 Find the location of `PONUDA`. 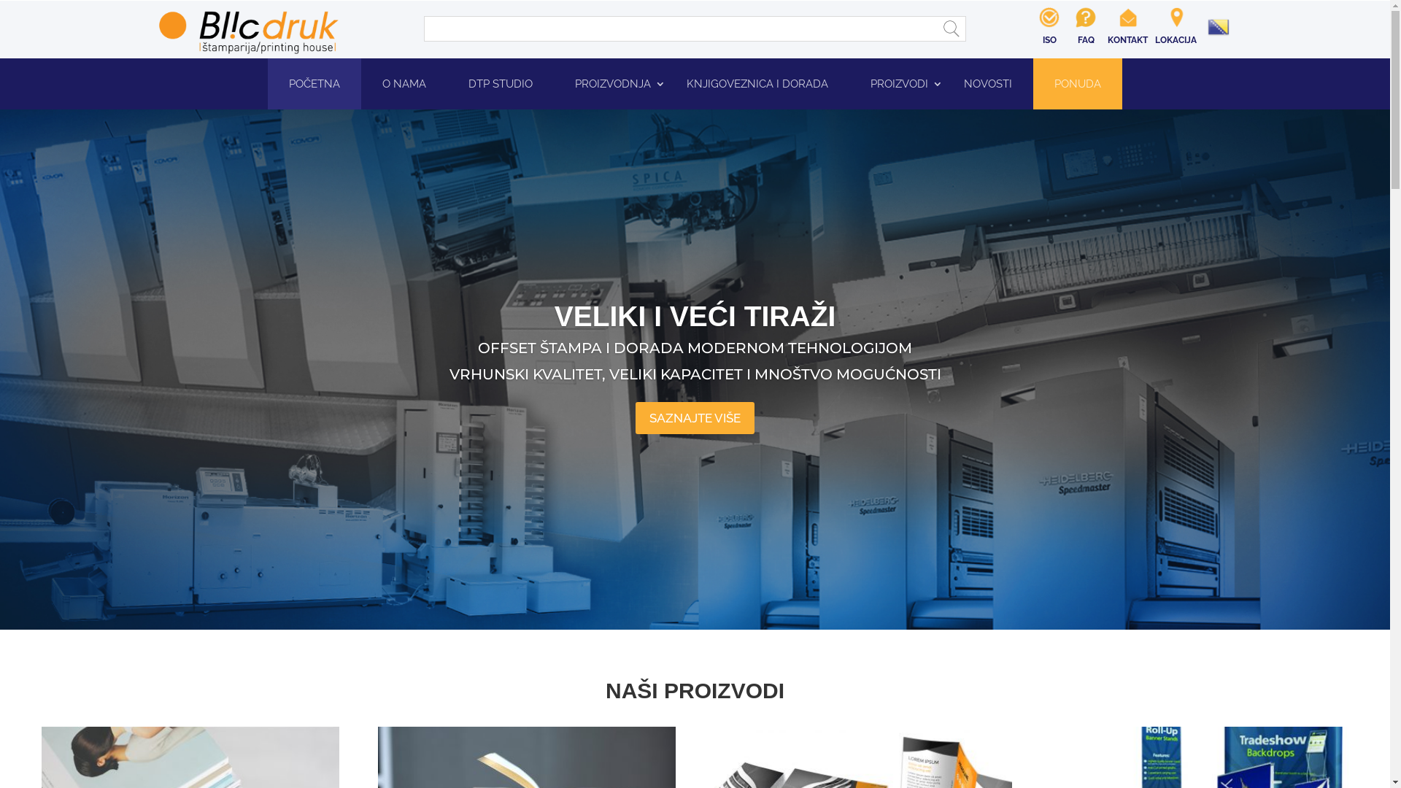

PONUDA is located at coordinates (1078, 84).